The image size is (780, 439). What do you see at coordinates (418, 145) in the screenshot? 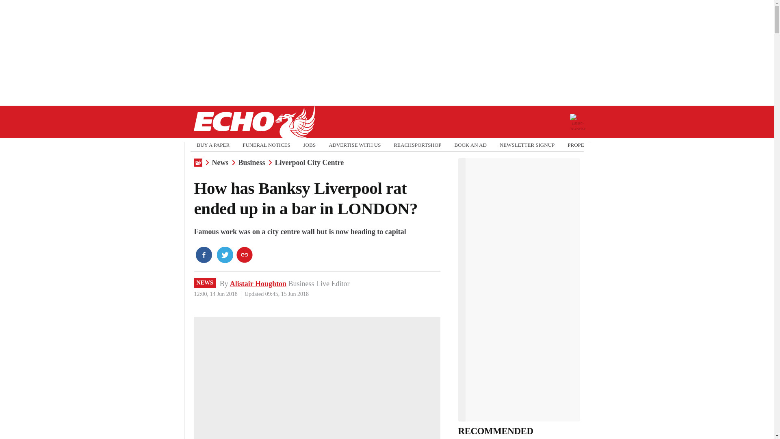
I see `REACHSPORTSHOP` at bounding box center [418, 145].